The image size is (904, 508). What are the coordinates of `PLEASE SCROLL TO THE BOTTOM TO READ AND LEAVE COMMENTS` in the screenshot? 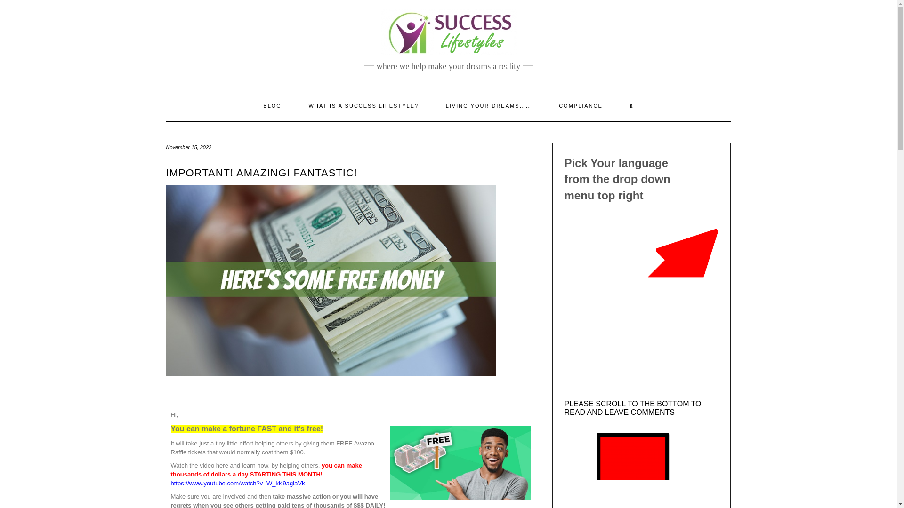 It's located at (633, 407).